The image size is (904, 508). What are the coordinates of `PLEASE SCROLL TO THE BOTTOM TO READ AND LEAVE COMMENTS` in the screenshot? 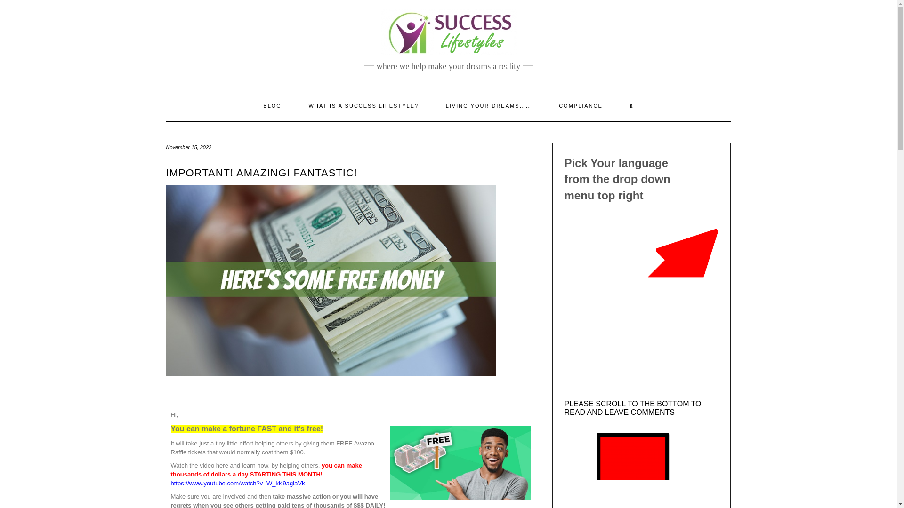 It's located at (633, 407).